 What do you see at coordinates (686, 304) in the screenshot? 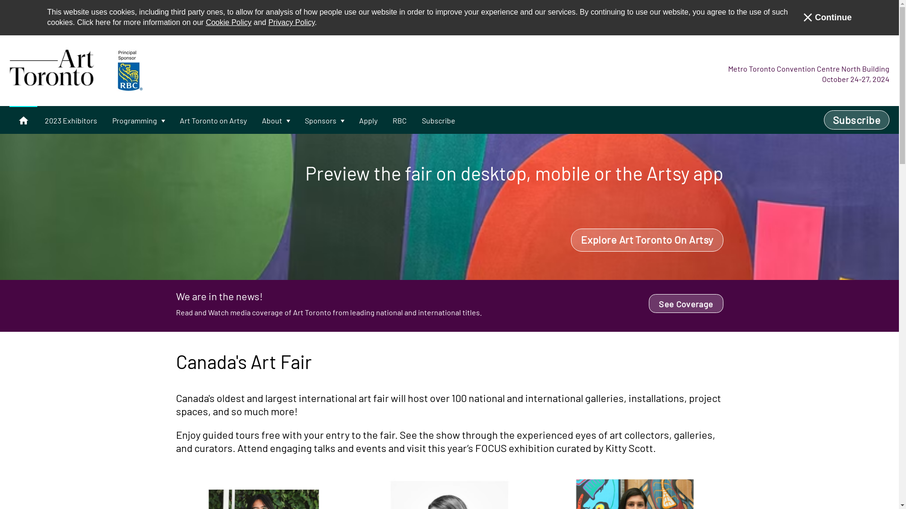
I see `See Coverage` at bounding box center [686, 304].